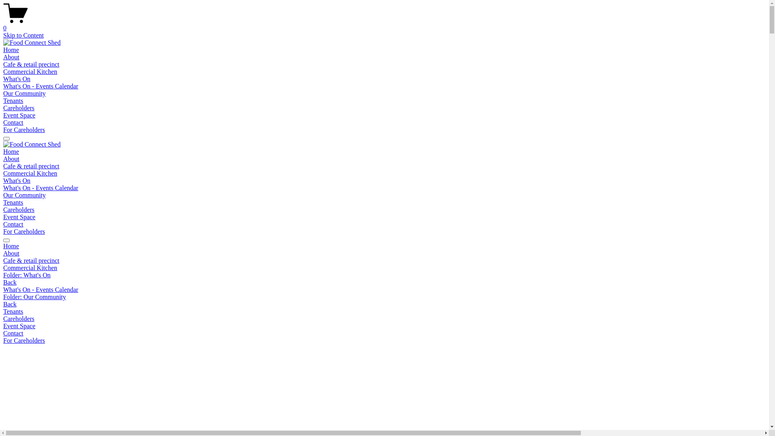 The width and height of the screenshot is (775, 436). What do you see at coordinates (31, 166) in the screenshot?
I see `Cafe & retail precinct` at bounding box center [31, 166].